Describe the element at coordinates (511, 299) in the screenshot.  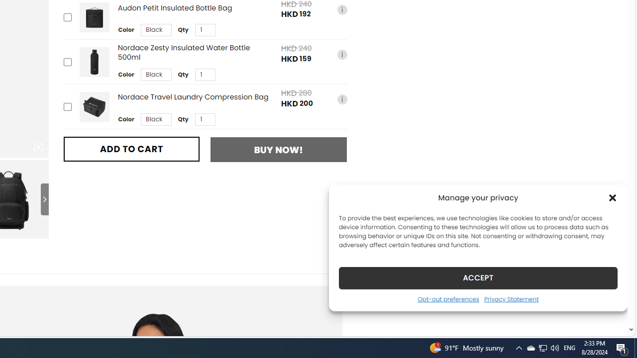
I see `Privacy Statement` at that location.